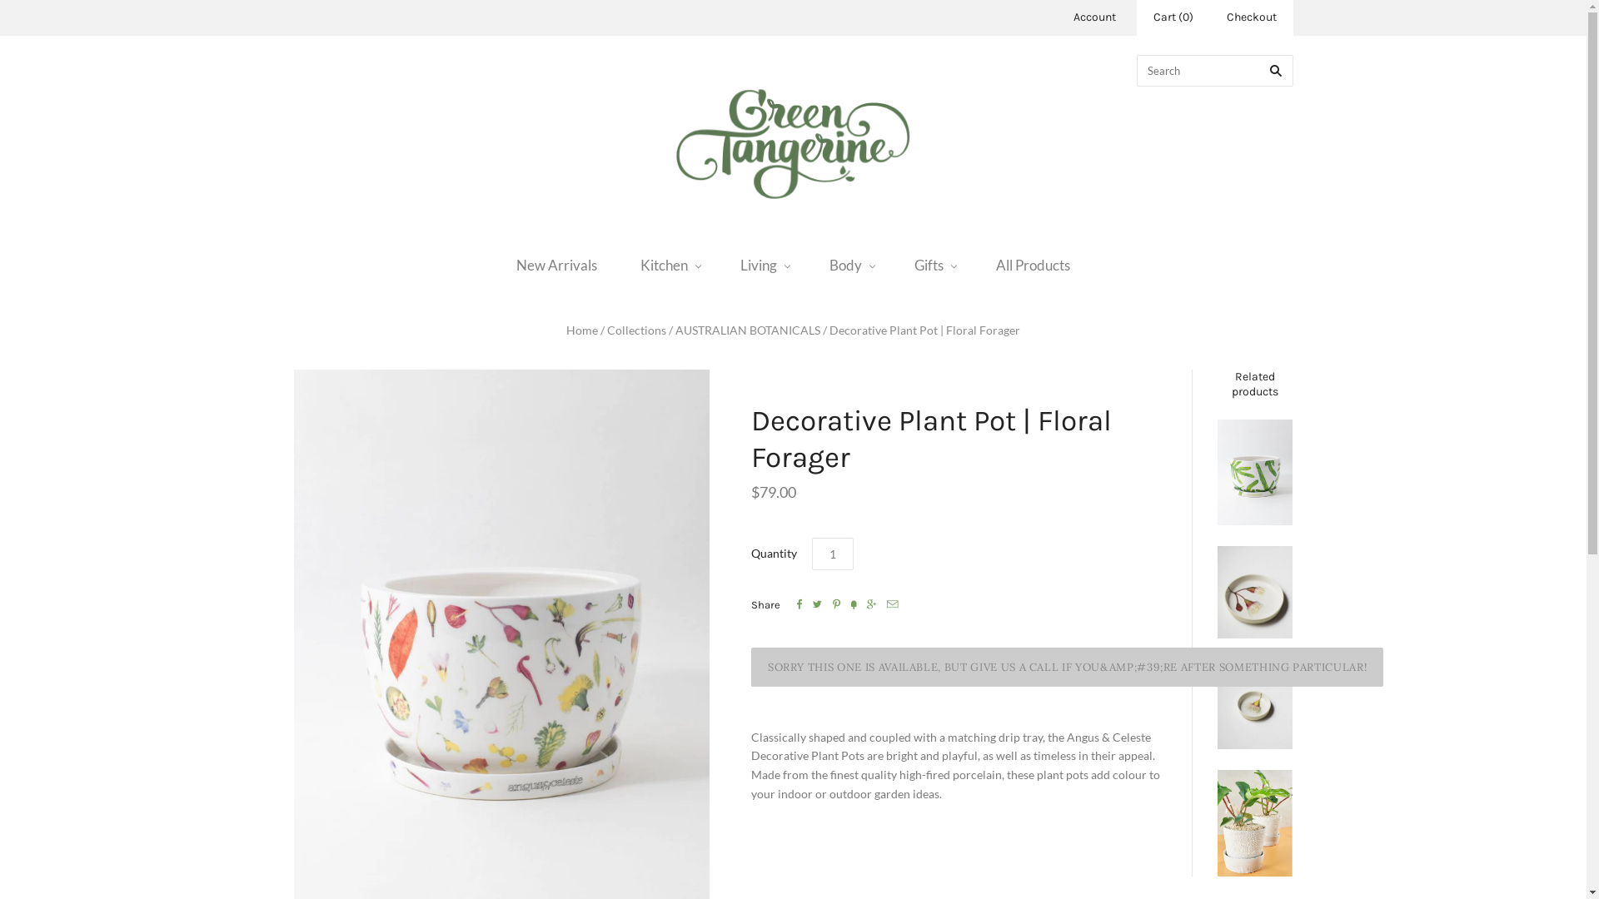  What do you see at coordinates (669, 265) in the screenshot?
I see `Kitchen` at bounding box center [669, 265].